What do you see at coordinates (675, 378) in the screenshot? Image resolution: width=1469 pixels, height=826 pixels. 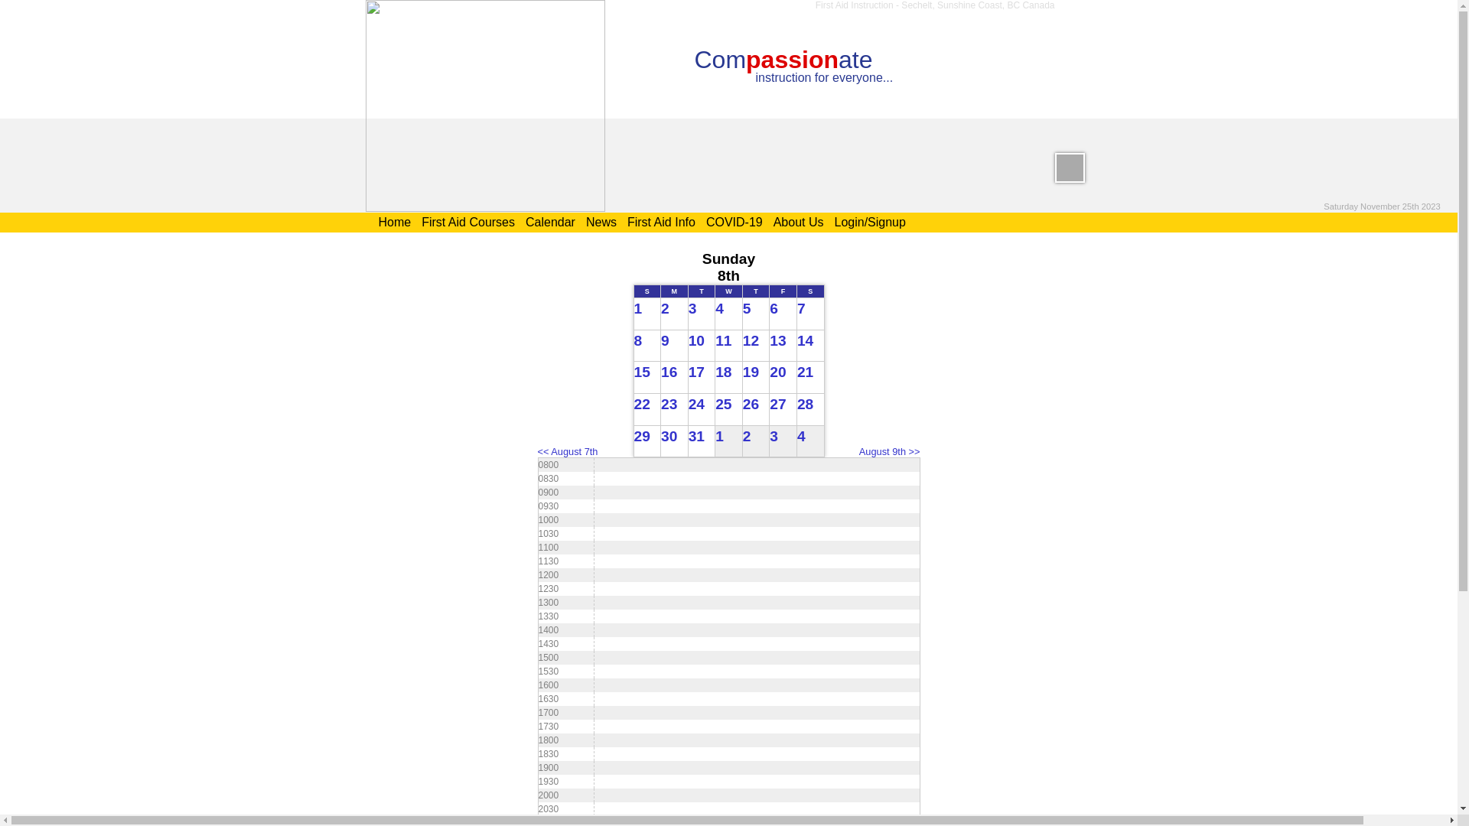 I see `16` at bounding box center [675, 378].